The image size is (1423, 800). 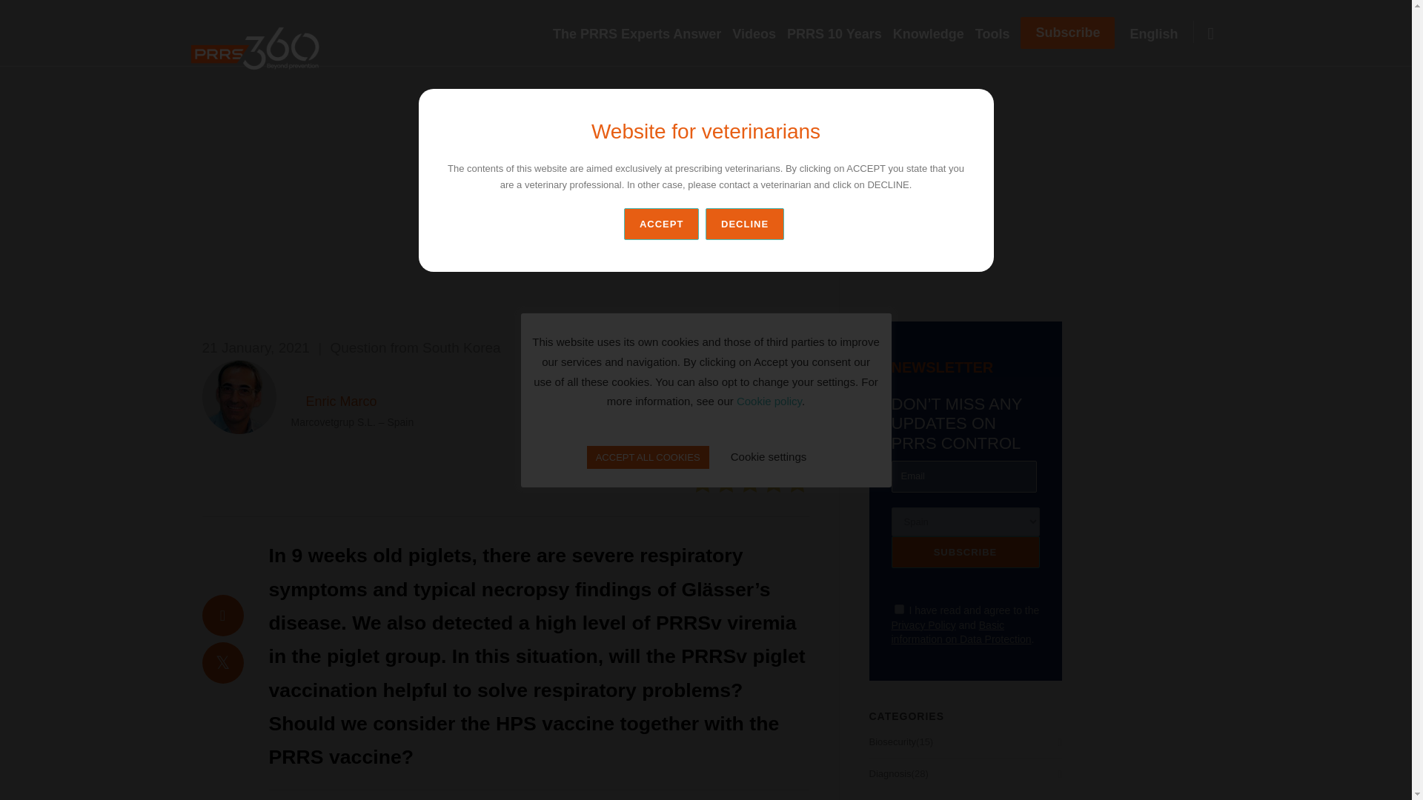 What do you see at coordinates (934, 34) in the screenshot?
I see `Knowledge` at bounding box center [934, 34].